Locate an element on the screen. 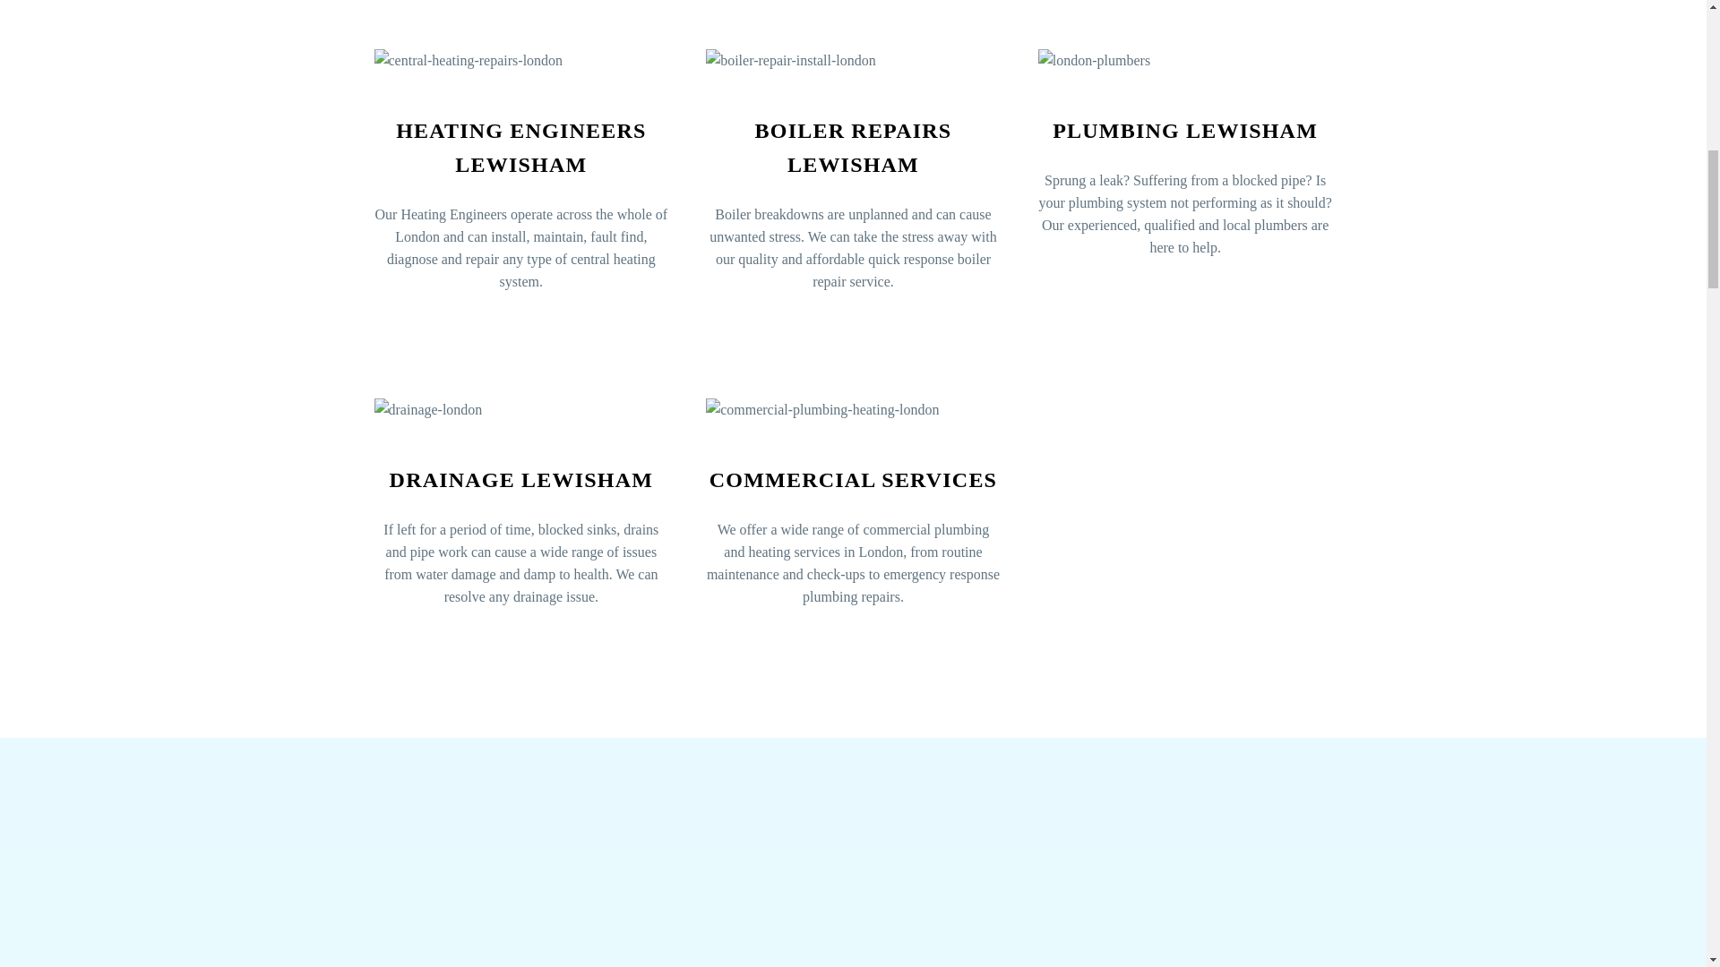 Image resolution: width=1720 pixels, height=967 pixels. commercial-plumbing-heating-london is located at coordinates (822, 408).